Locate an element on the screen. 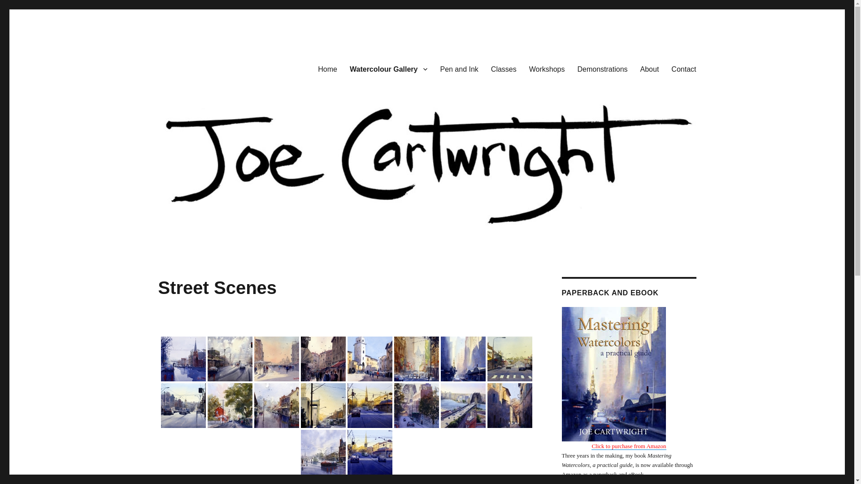  Classes is located at coordinates (504, 69).